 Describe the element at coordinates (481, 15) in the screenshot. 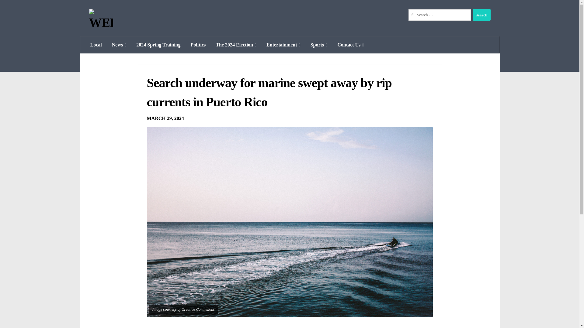

I see `Search` at that location.